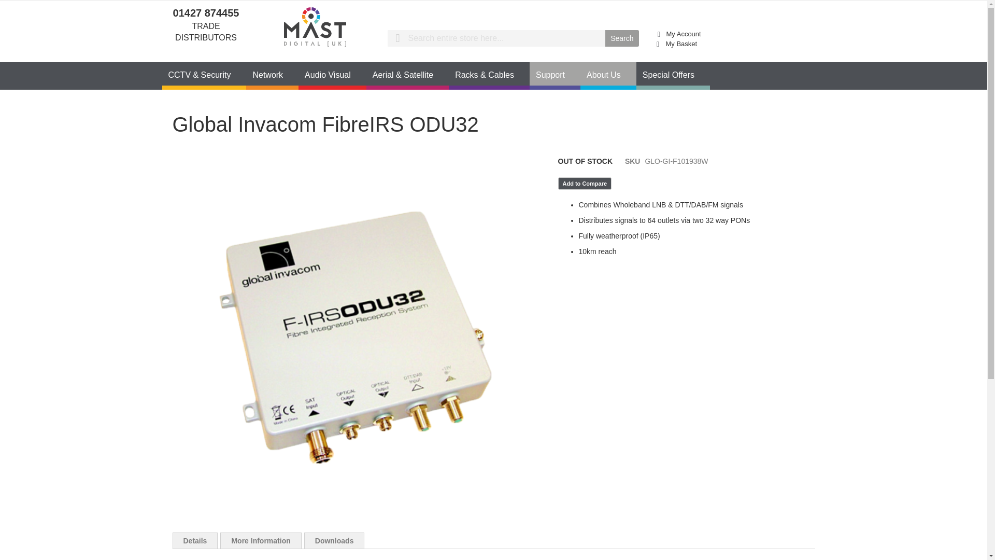  I want to click on Search, so click(622, 38).